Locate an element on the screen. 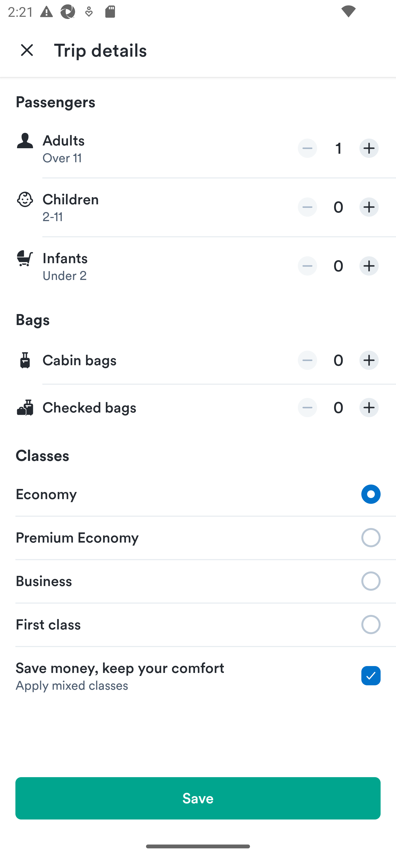  Remove 0 Add Cabin bags is located at coordinates (198, 361).